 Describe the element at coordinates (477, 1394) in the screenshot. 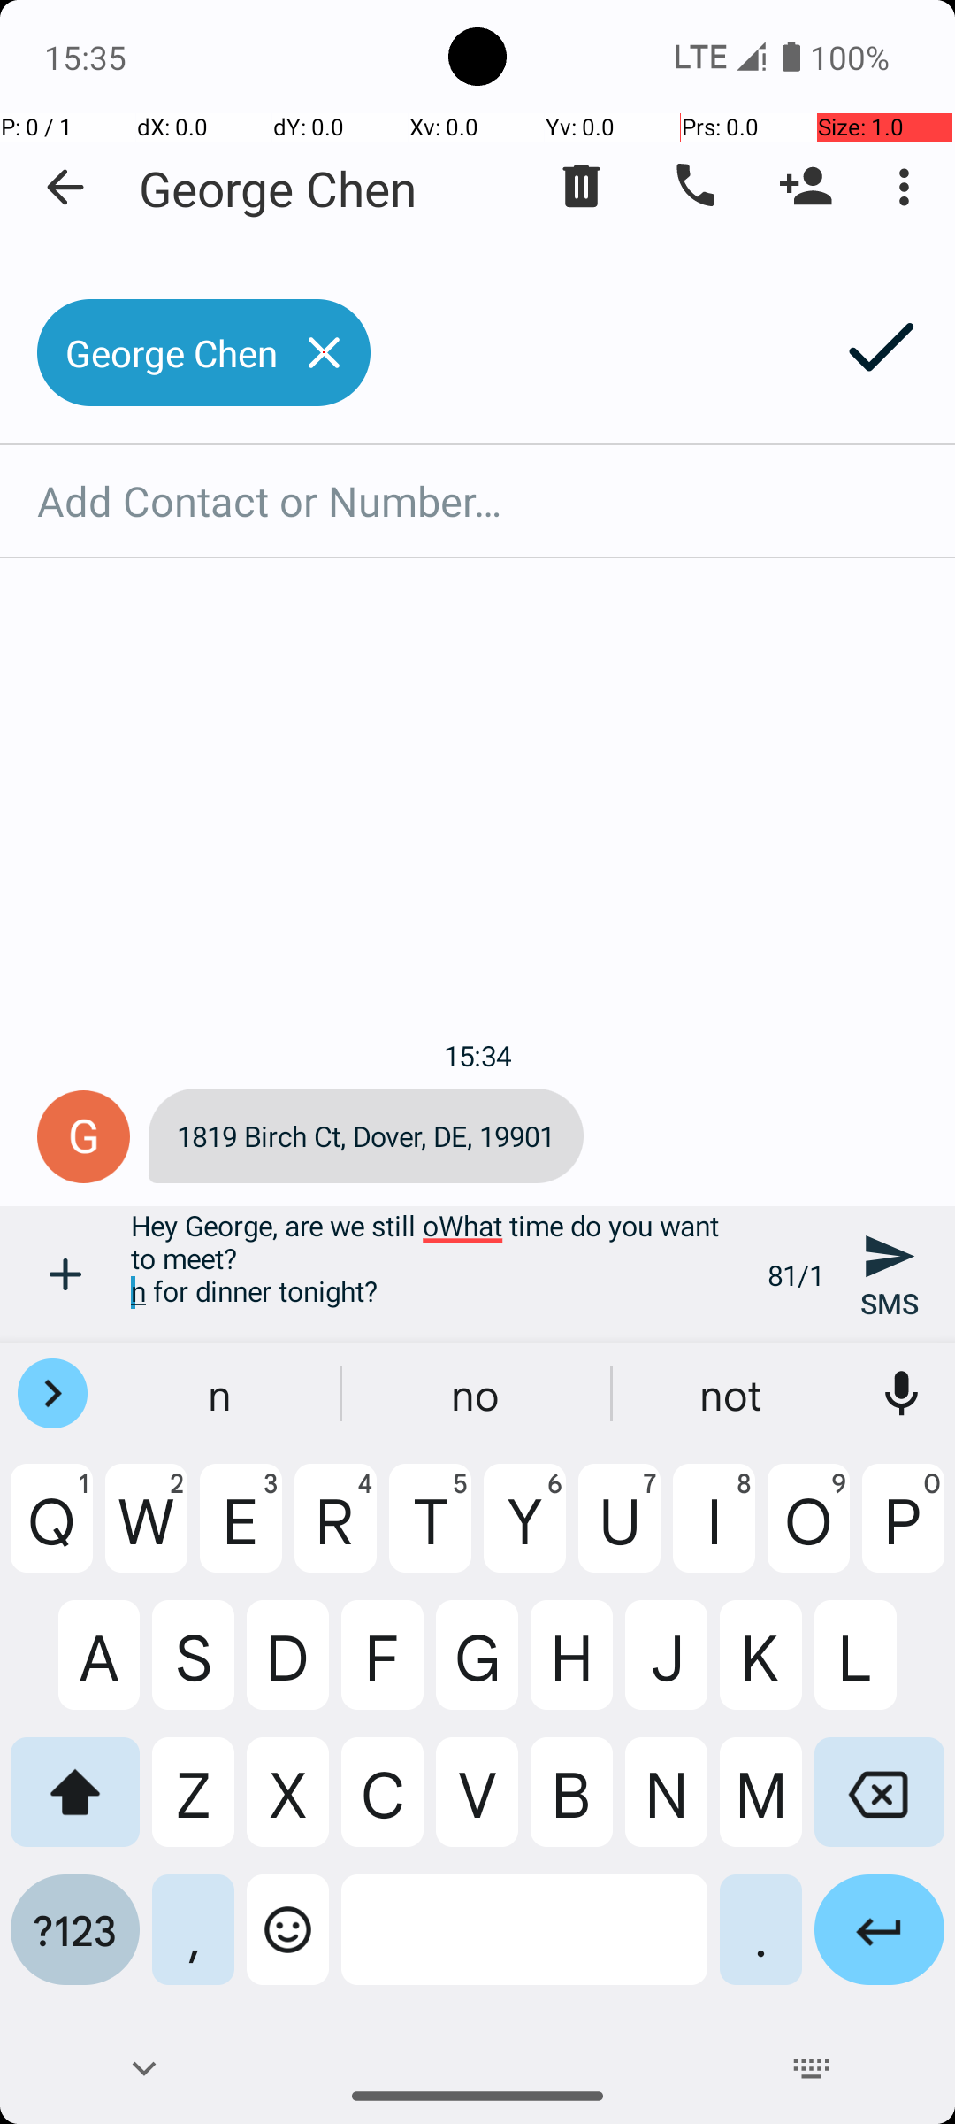

I see `no` at that location.